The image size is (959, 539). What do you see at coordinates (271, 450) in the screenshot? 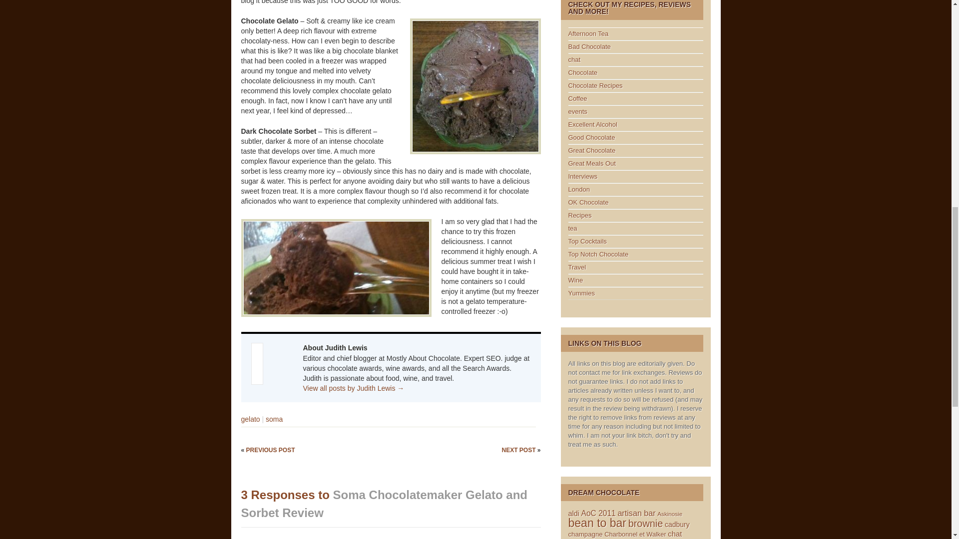
I see `PREVIOUS POST` at bounding box center [271, 450].